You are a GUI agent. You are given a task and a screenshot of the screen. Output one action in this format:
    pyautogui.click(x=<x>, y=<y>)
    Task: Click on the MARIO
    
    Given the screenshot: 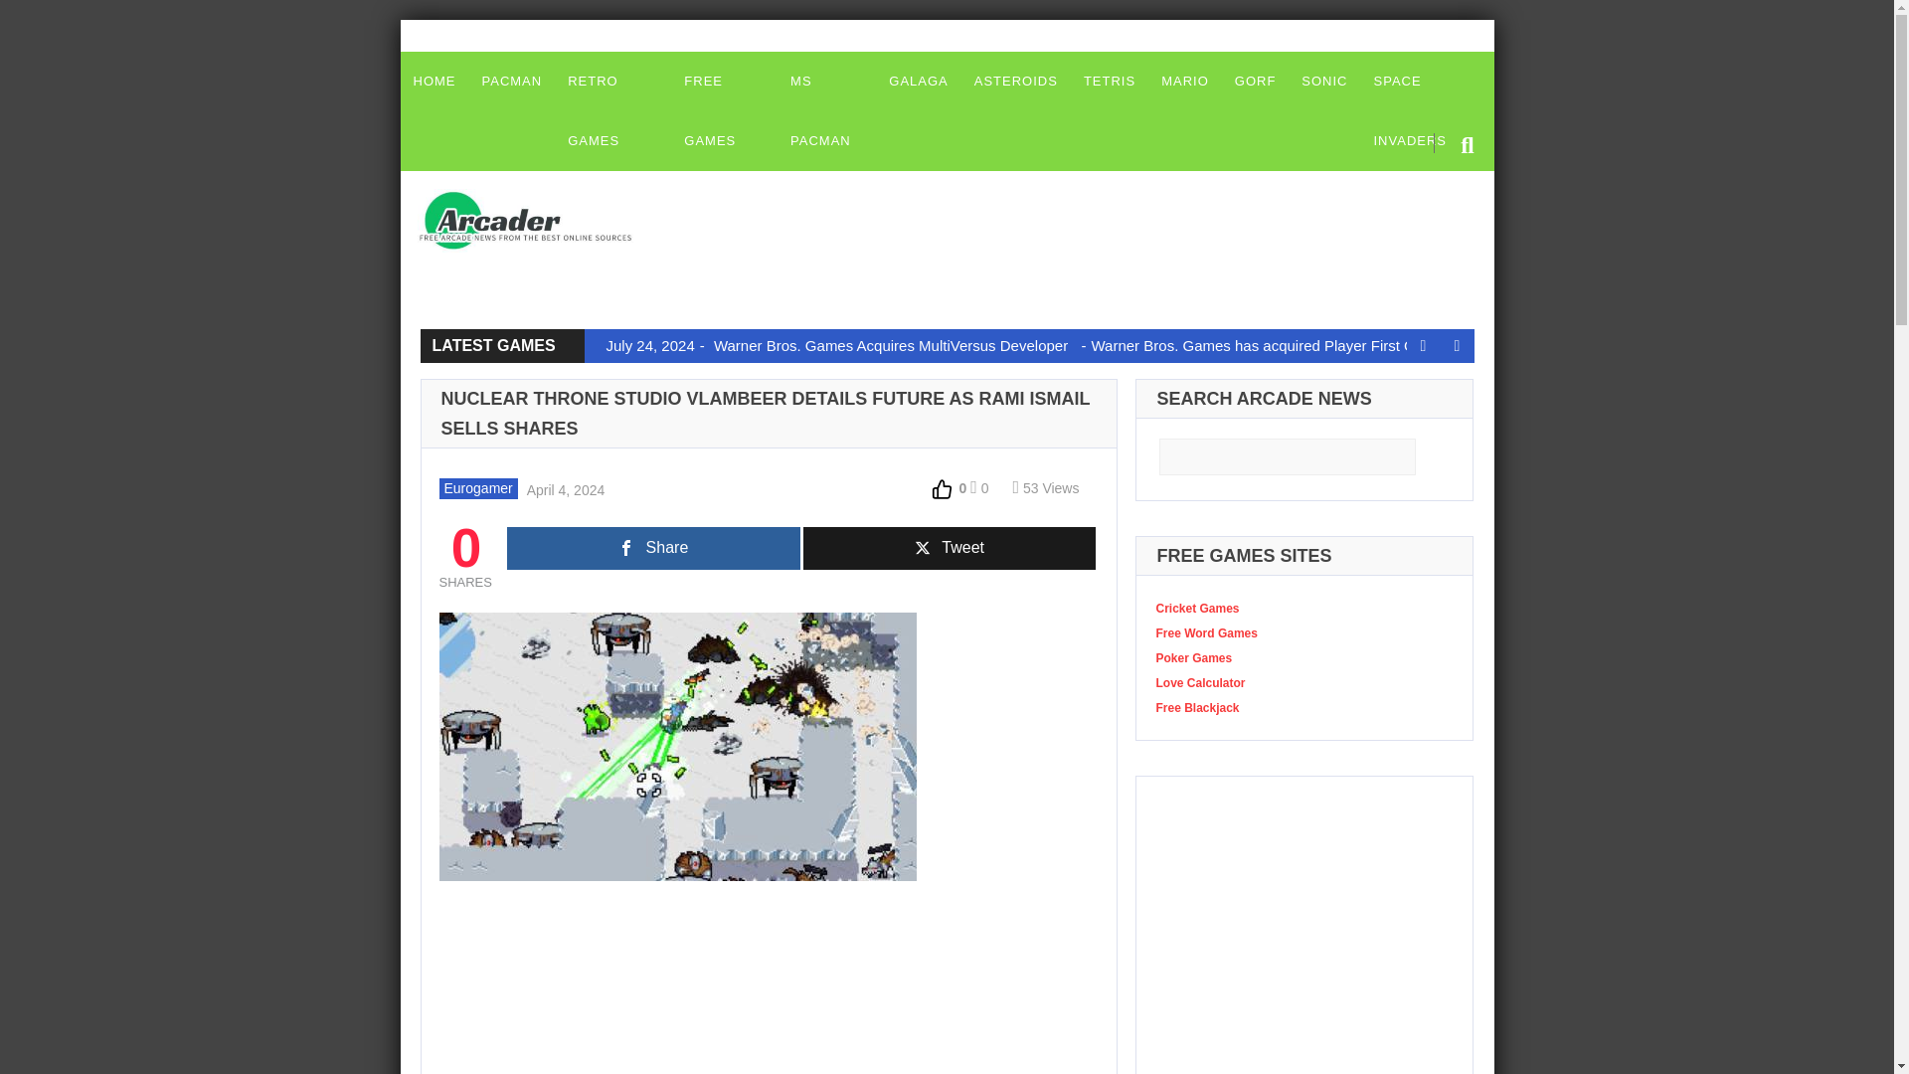 What is the action you would take?
    pyautogui.click(x=1185, y=82)
    